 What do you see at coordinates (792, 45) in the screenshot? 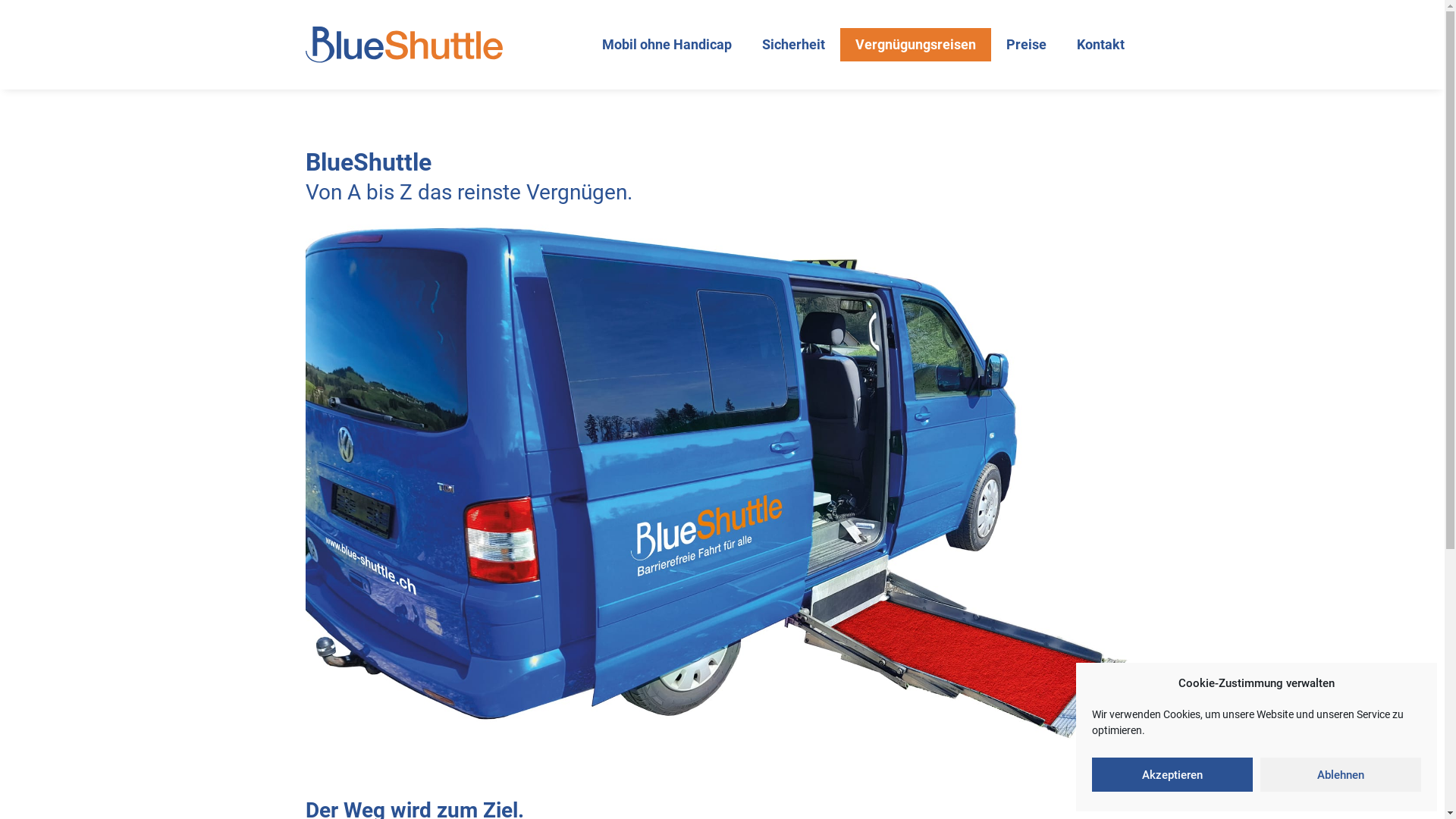
I see `Sicherheit` at bounding box center [792, 45].